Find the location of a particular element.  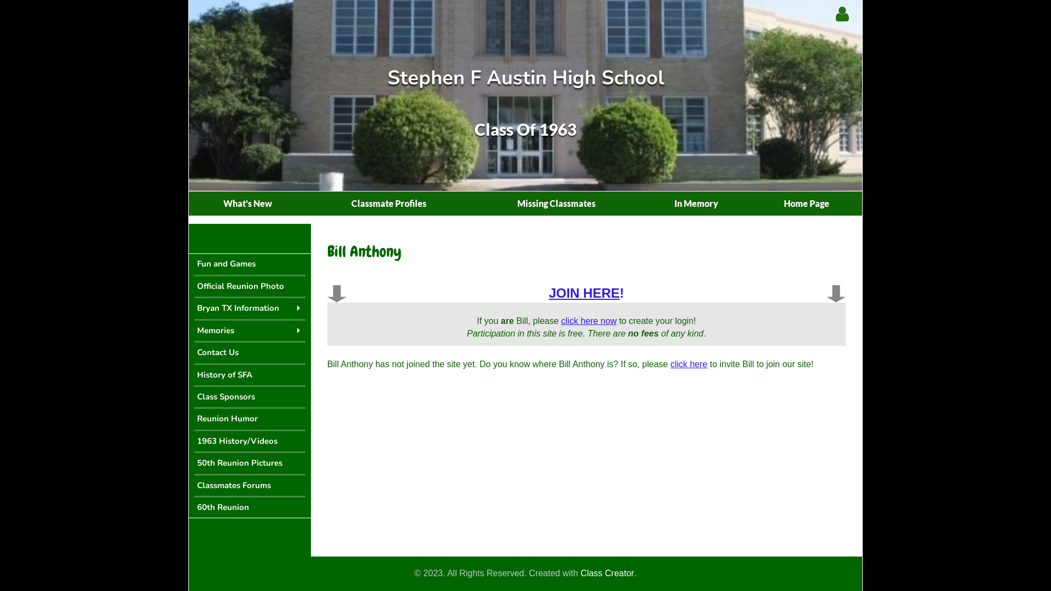

click here now is located at coordinates (589, 321).